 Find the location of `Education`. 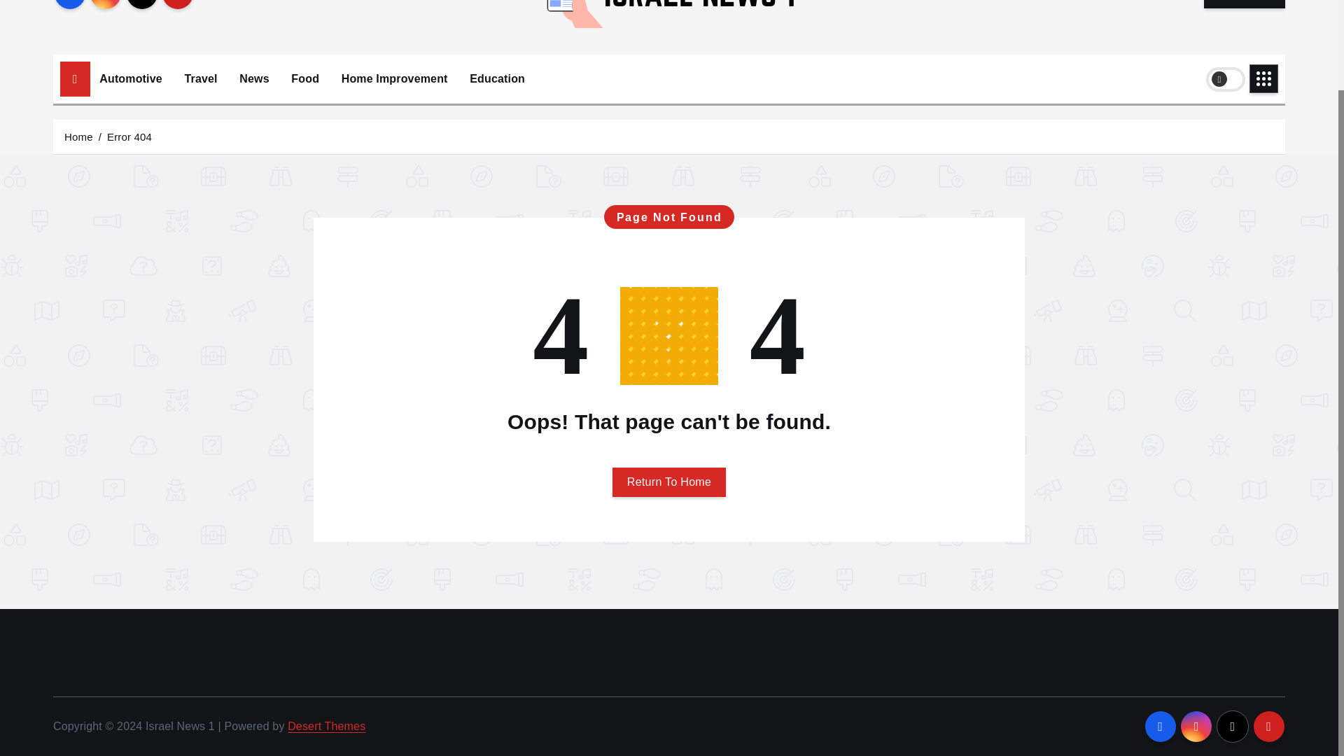

Education is located at coordinates (497, 78).